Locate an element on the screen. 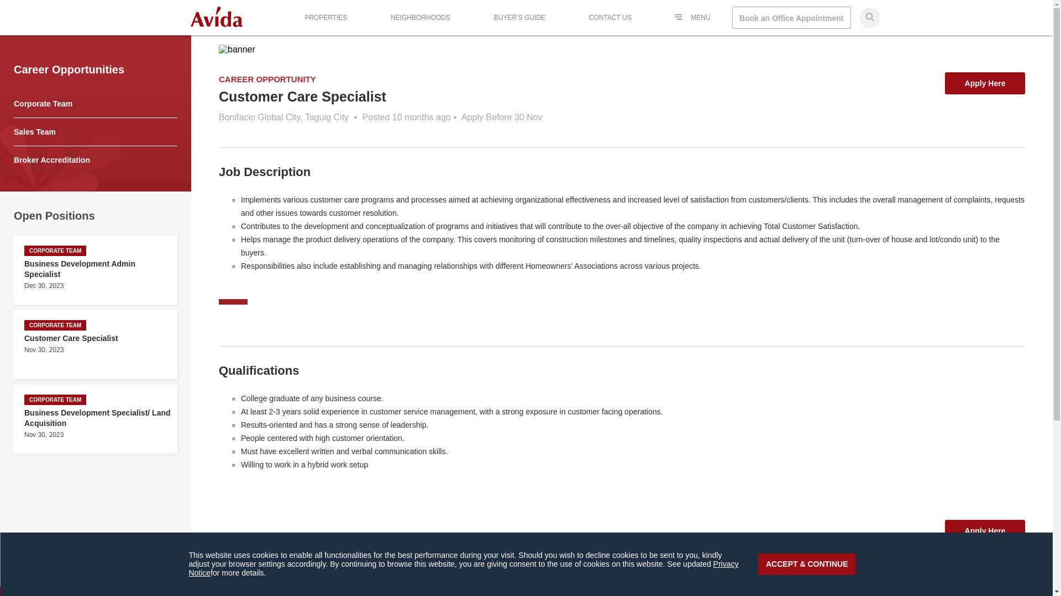 The image size is (1061, 596). NEIGHBORHOODS is located at coordinates (420, 18).